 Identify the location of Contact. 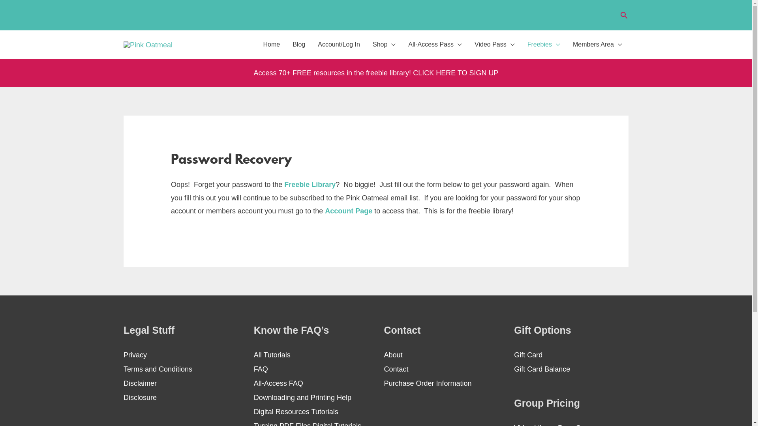
(396, 369).